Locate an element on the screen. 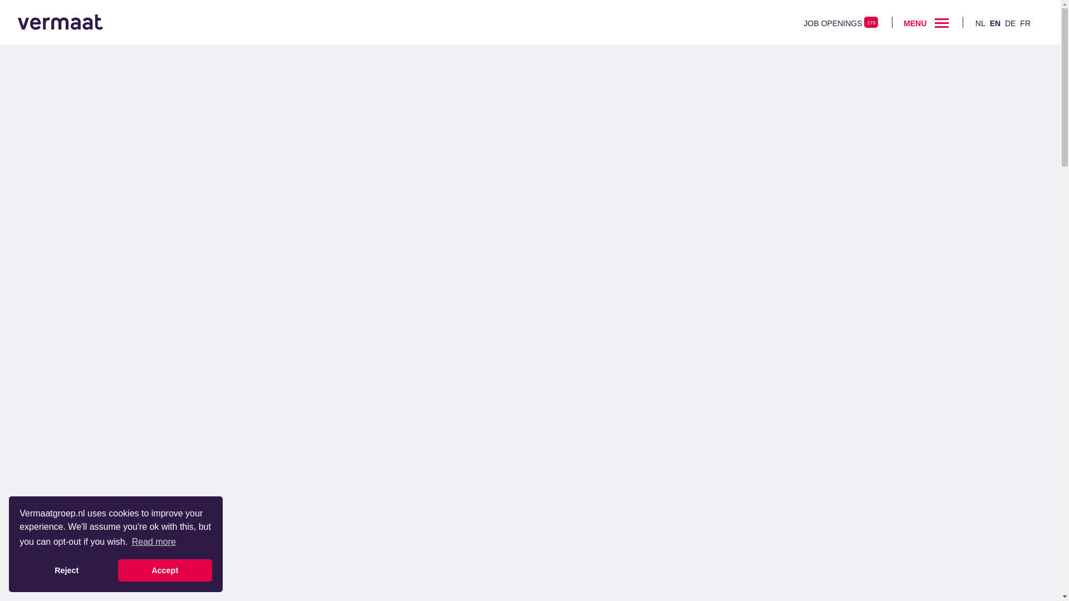 This screenshot has height=601, width=1069. Accept is located at coordinates (165, 570).